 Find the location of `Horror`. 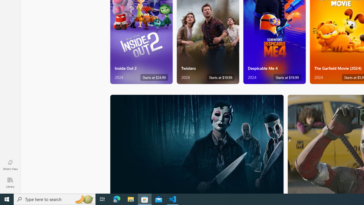

Horror is located at coordinates (197, 144).